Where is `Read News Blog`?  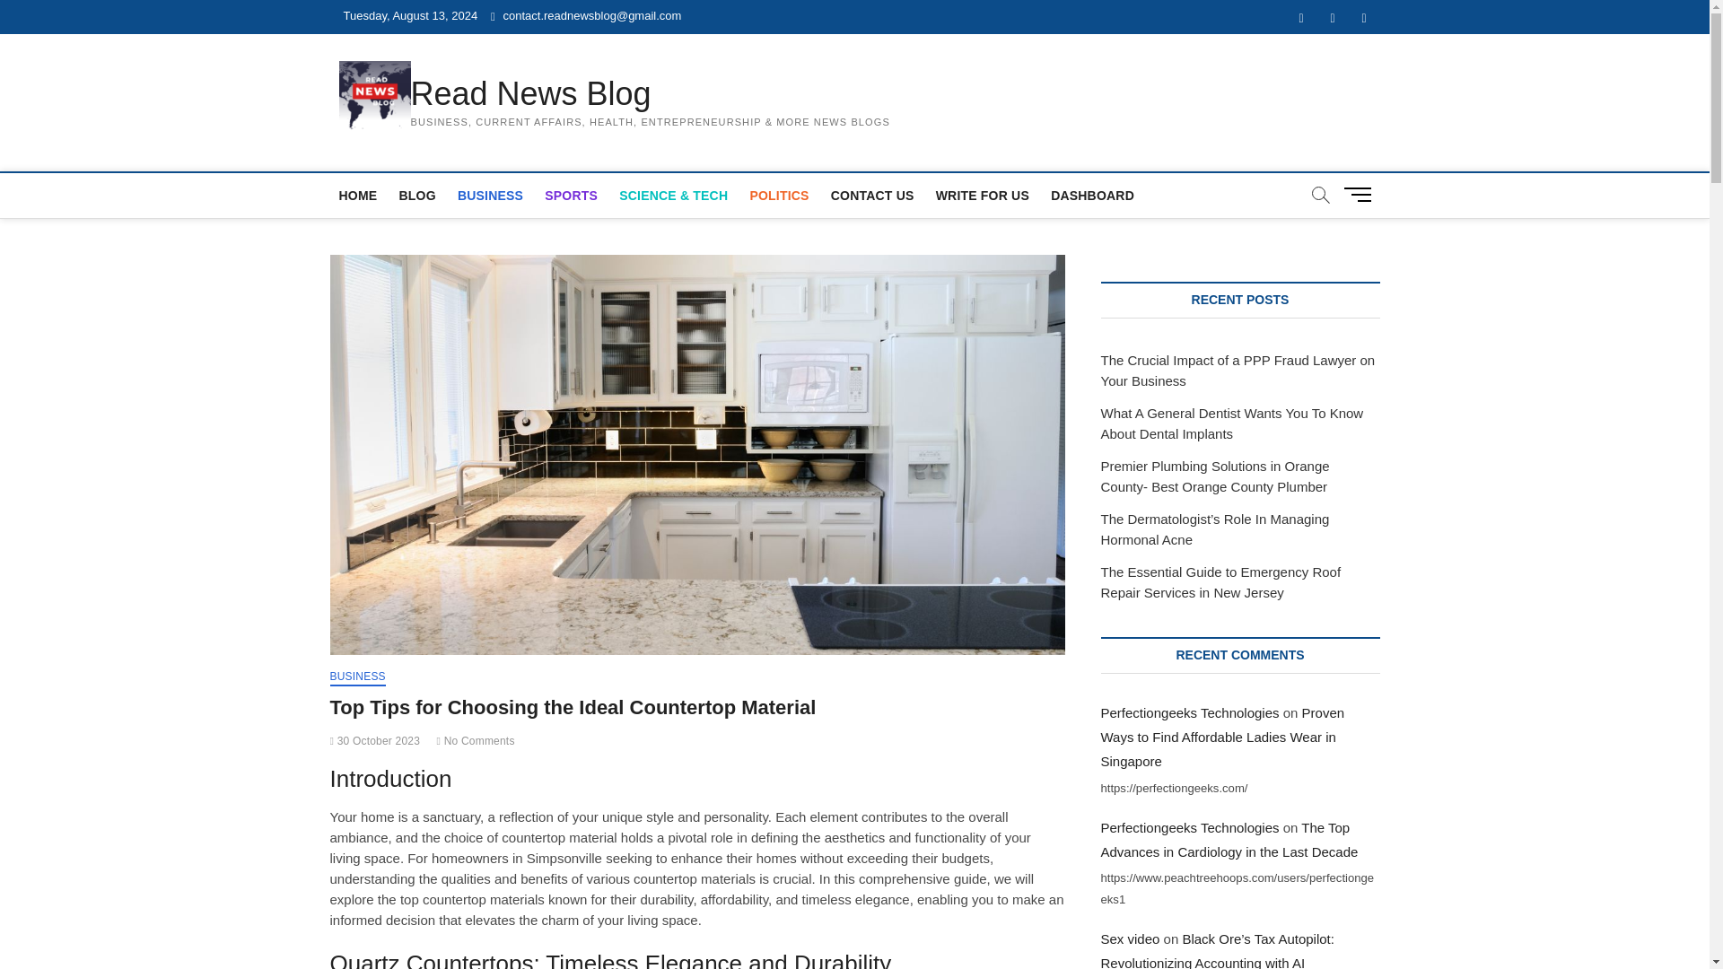
Read News Blog is located at coordinates (651, 94).